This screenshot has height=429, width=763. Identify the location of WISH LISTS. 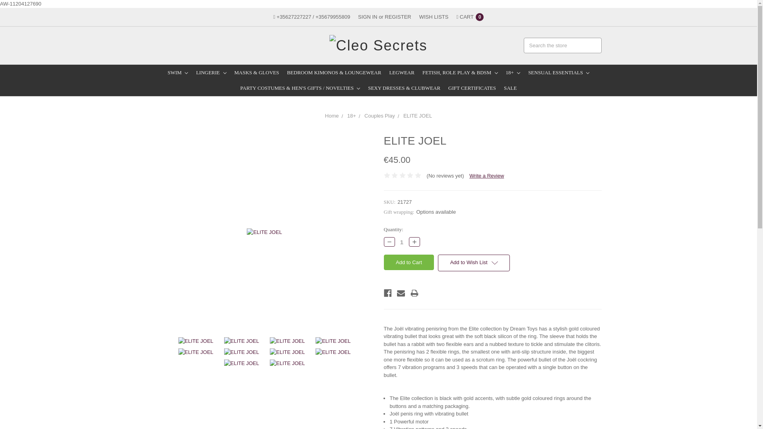
(434, 17).